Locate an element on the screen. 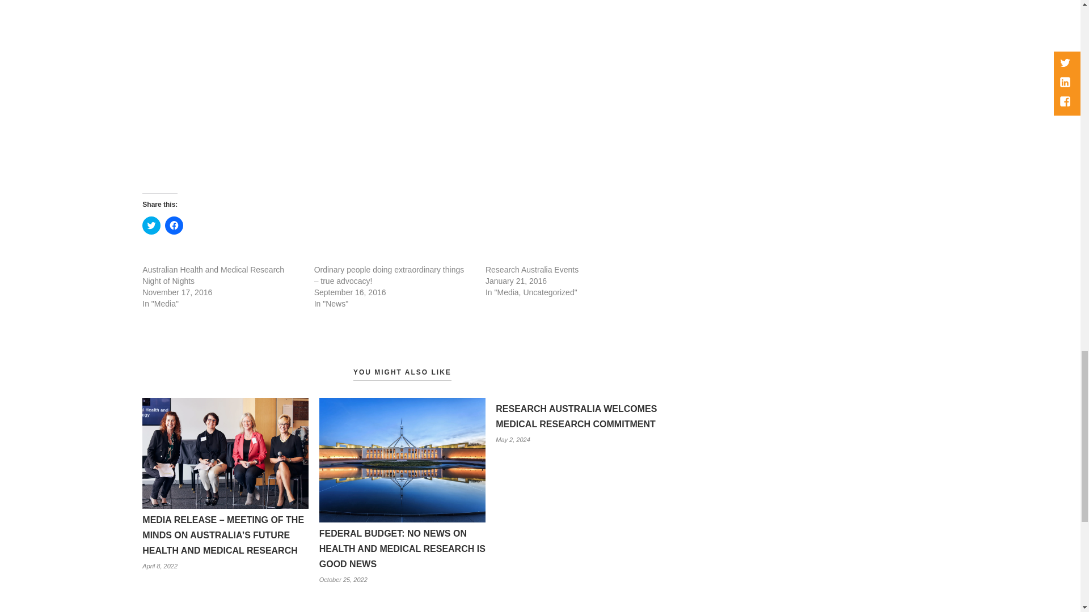  Research Australia Events is located at coordinates (532, 269).